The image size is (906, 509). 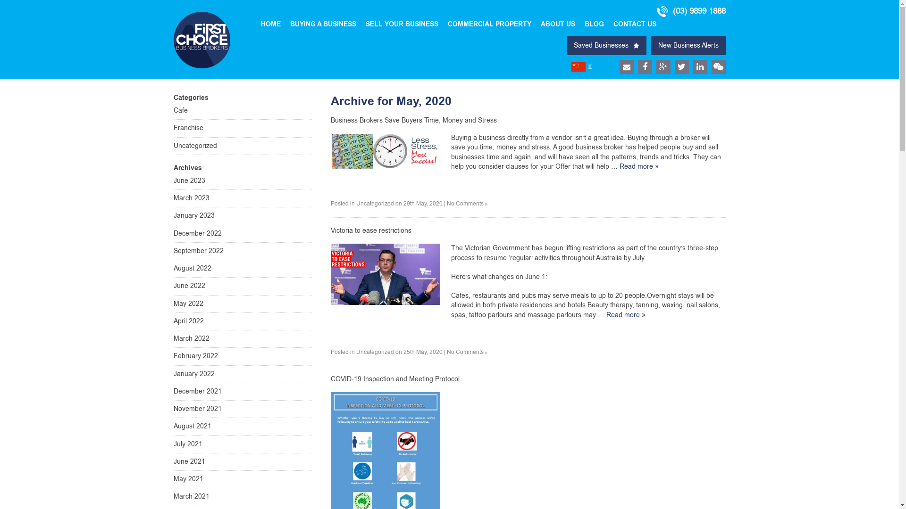 I want to click on May 2021, so click(x=243, y=480).